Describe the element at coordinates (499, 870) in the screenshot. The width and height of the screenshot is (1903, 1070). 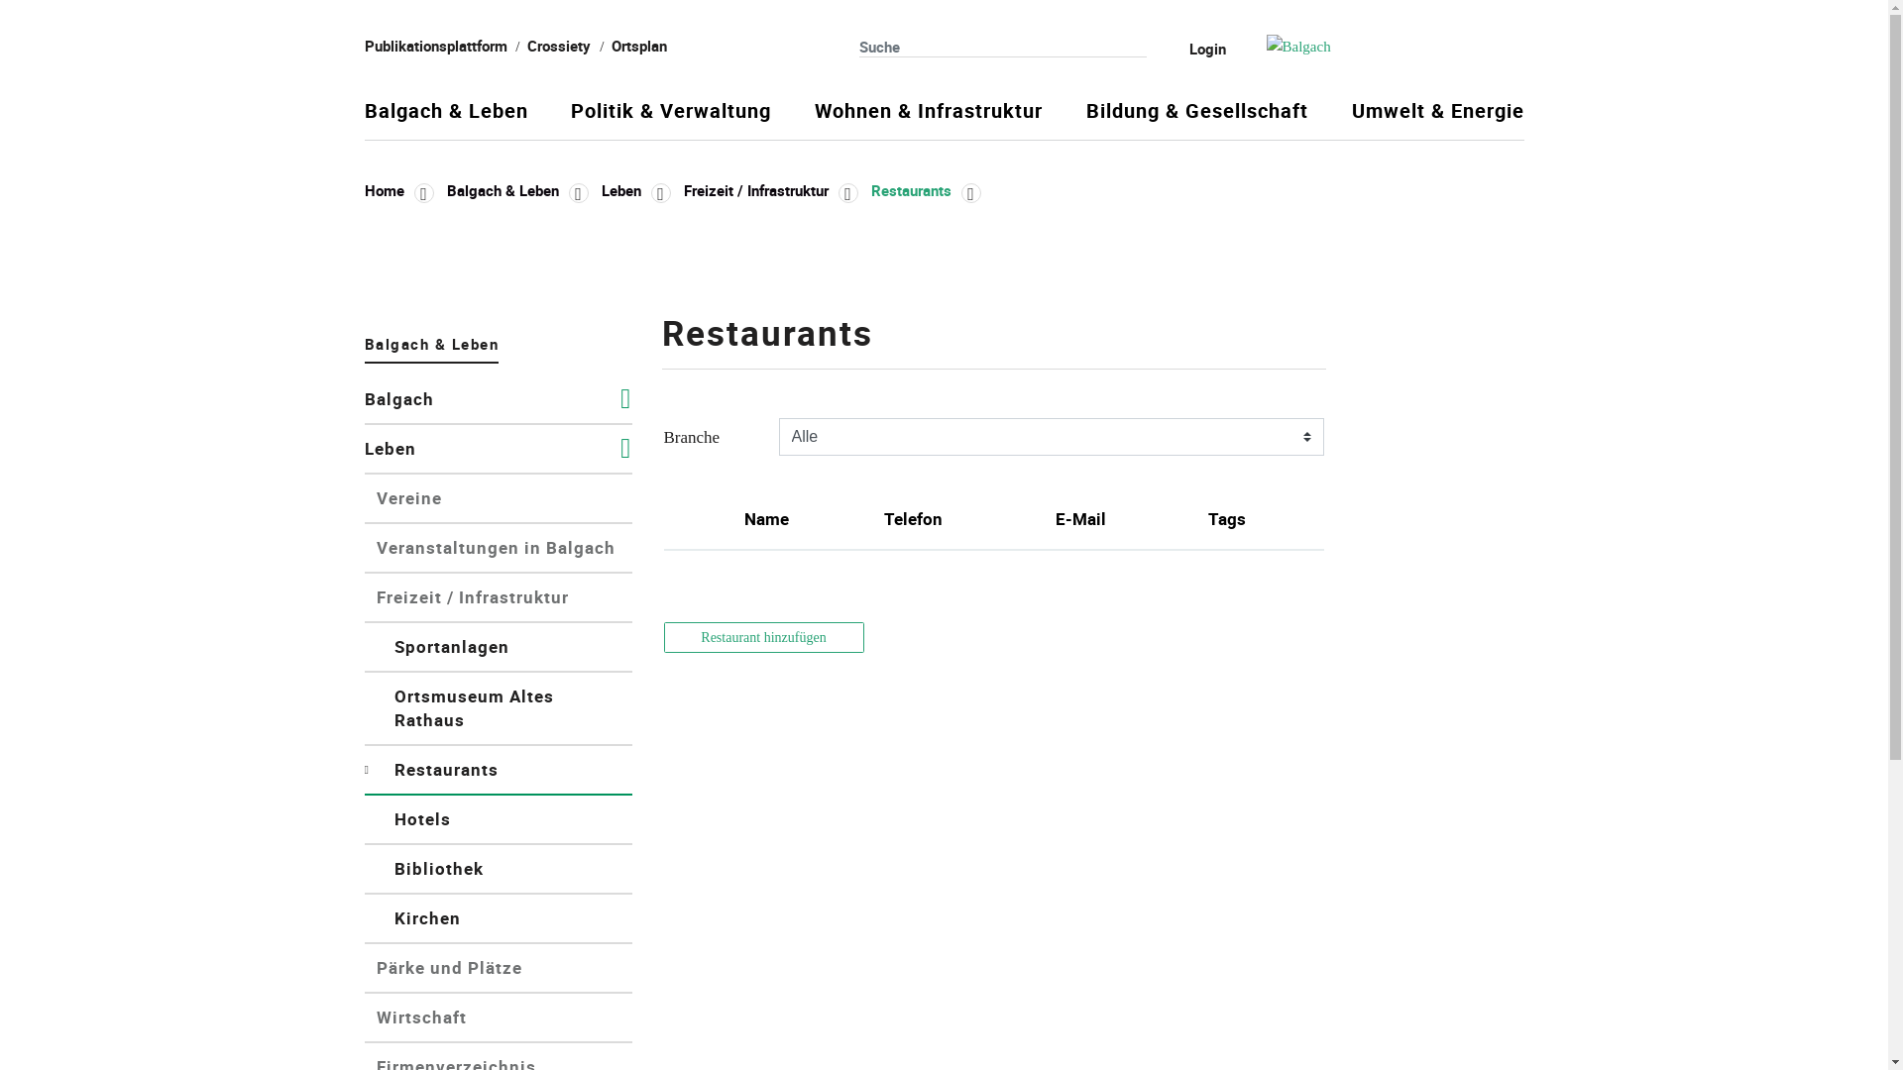
I see `Bibliothek` at that location.